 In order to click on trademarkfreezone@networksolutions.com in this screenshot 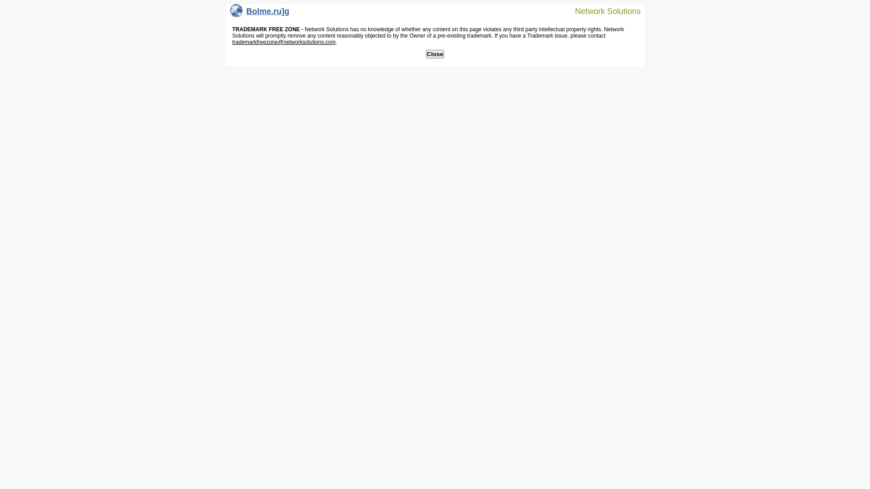, I will do `click(284, 42)`.